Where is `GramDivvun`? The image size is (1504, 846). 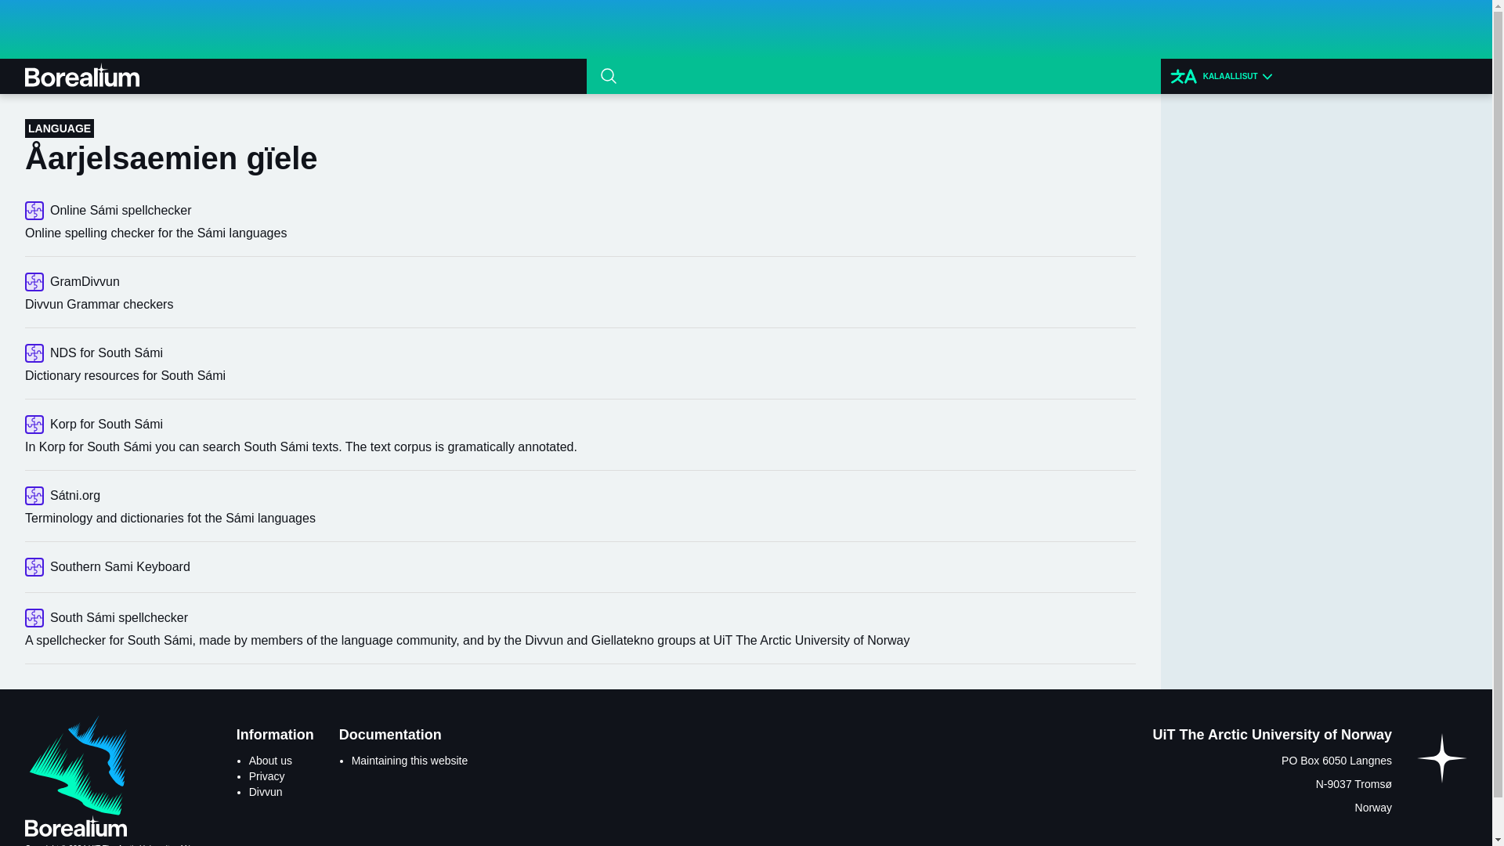
GramDivvun is located at coordinates (580, 281).